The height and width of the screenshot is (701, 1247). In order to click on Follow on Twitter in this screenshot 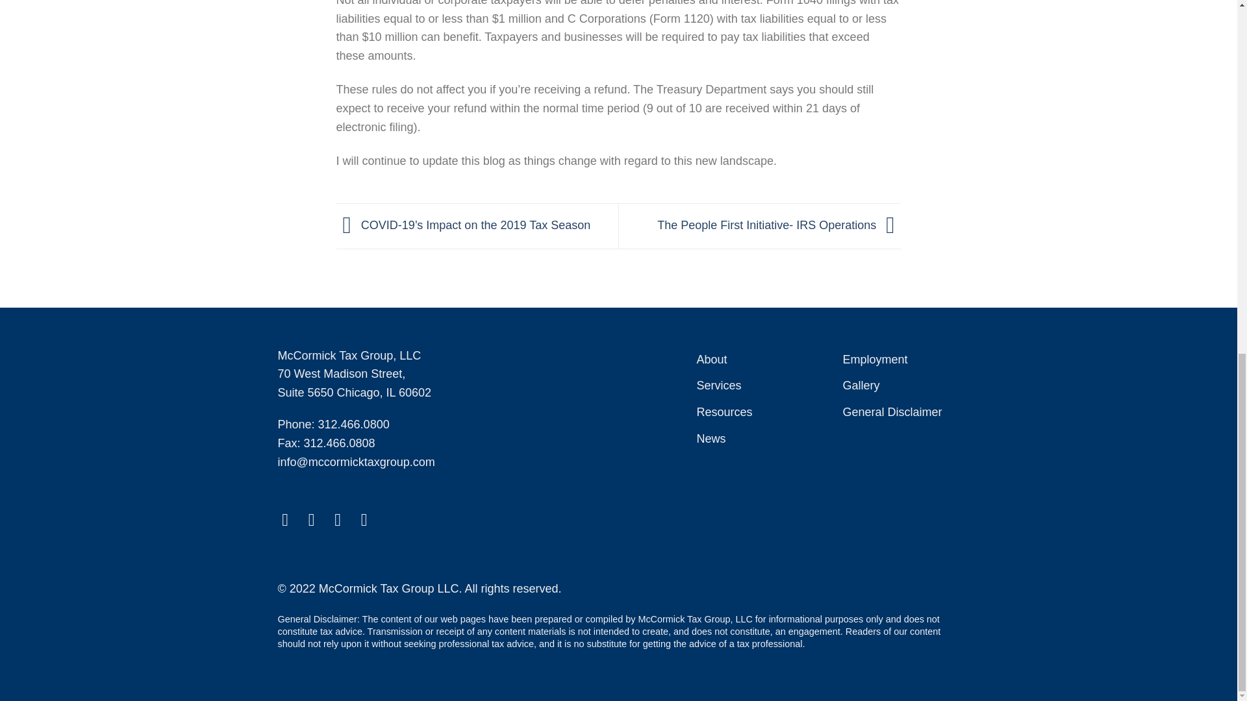, I will do `click(317, 520)`.